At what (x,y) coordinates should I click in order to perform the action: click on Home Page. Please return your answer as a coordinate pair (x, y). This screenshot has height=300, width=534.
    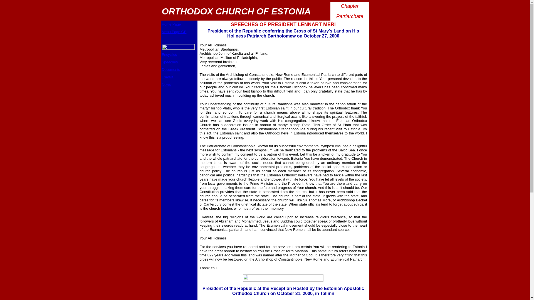
    Looking at the image, I should click on (171, 24).